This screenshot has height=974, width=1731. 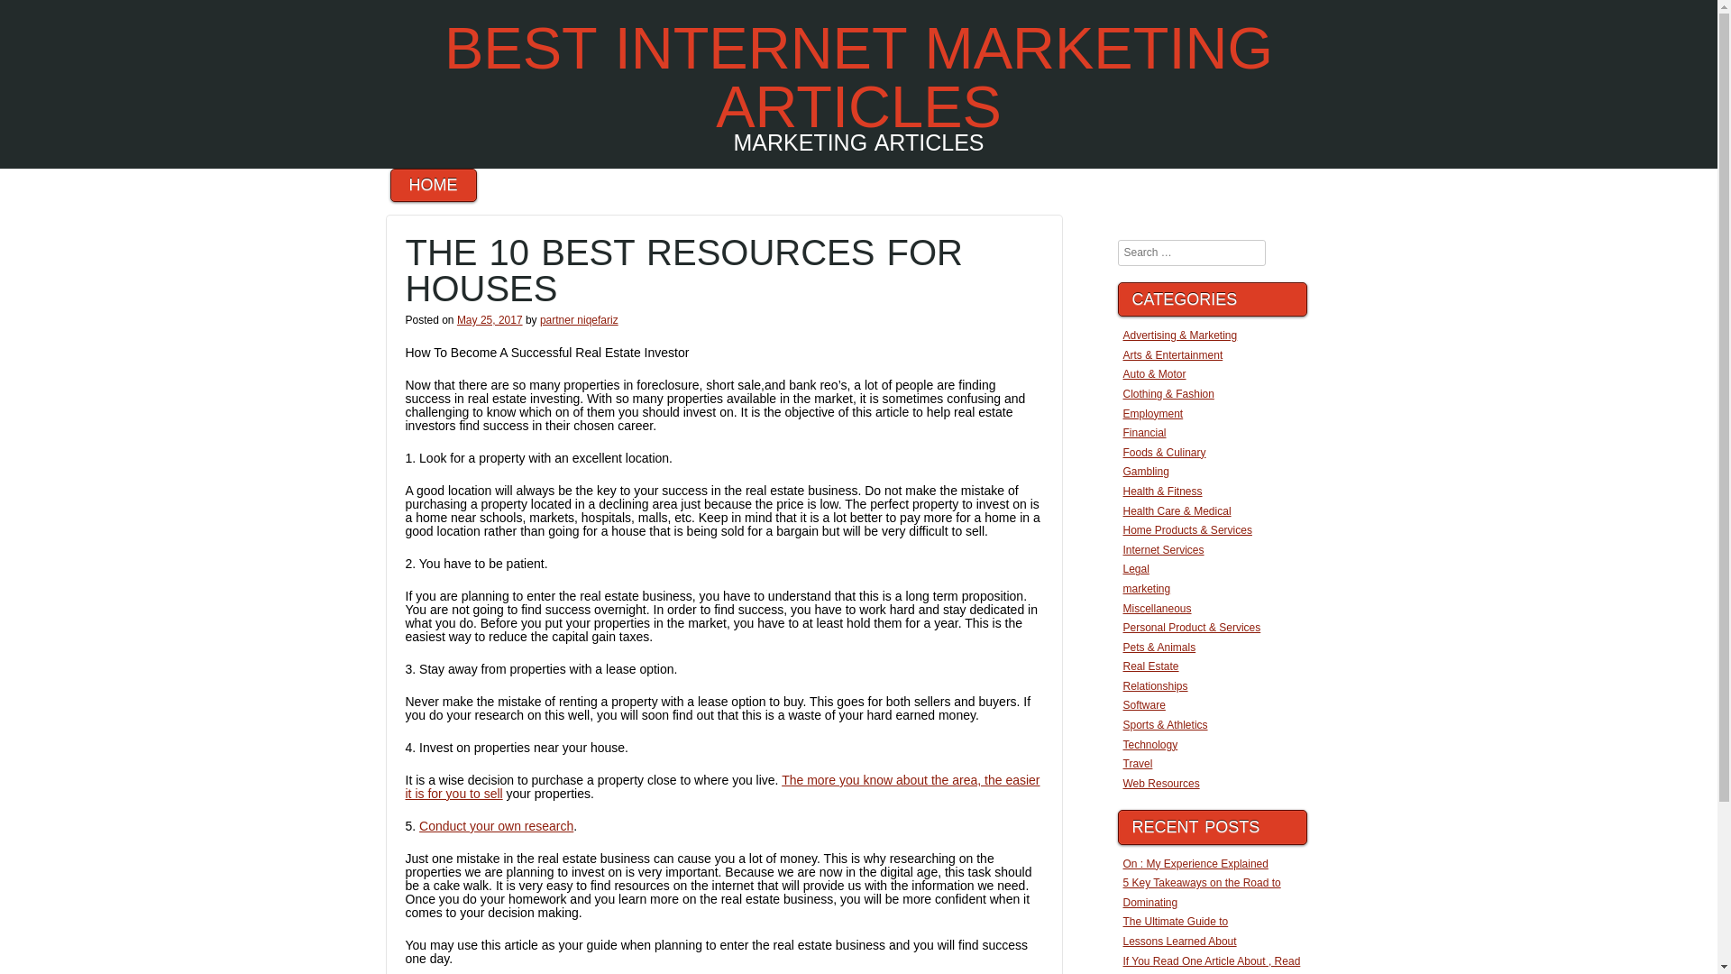 I want to click on Gambling, so click(x=1147, y=472).